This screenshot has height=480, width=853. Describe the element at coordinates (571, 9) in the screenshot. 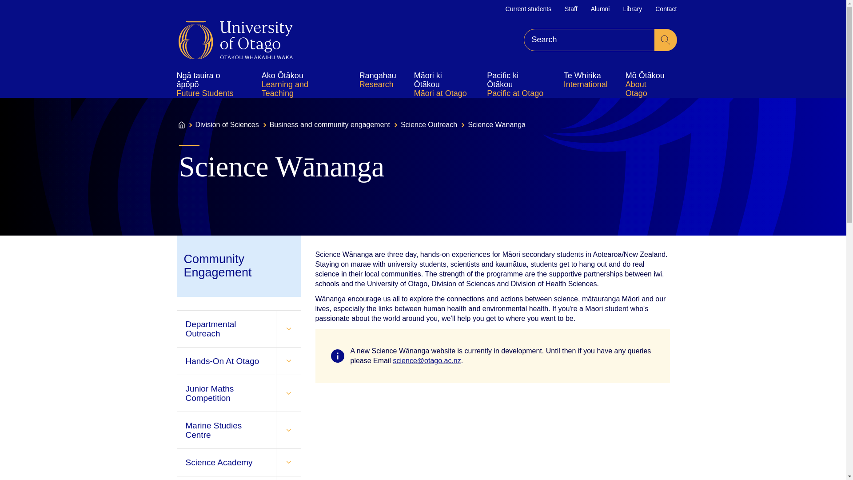

I see `Staff` at that location.